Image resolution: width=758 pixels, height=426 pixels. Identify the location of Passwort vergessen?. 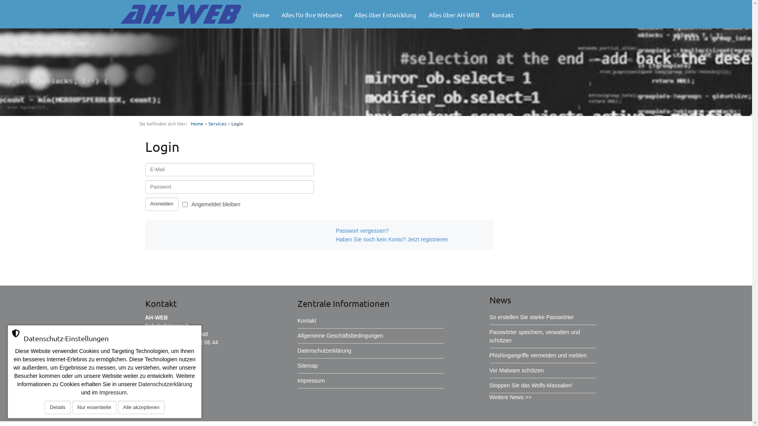
(412, 231).